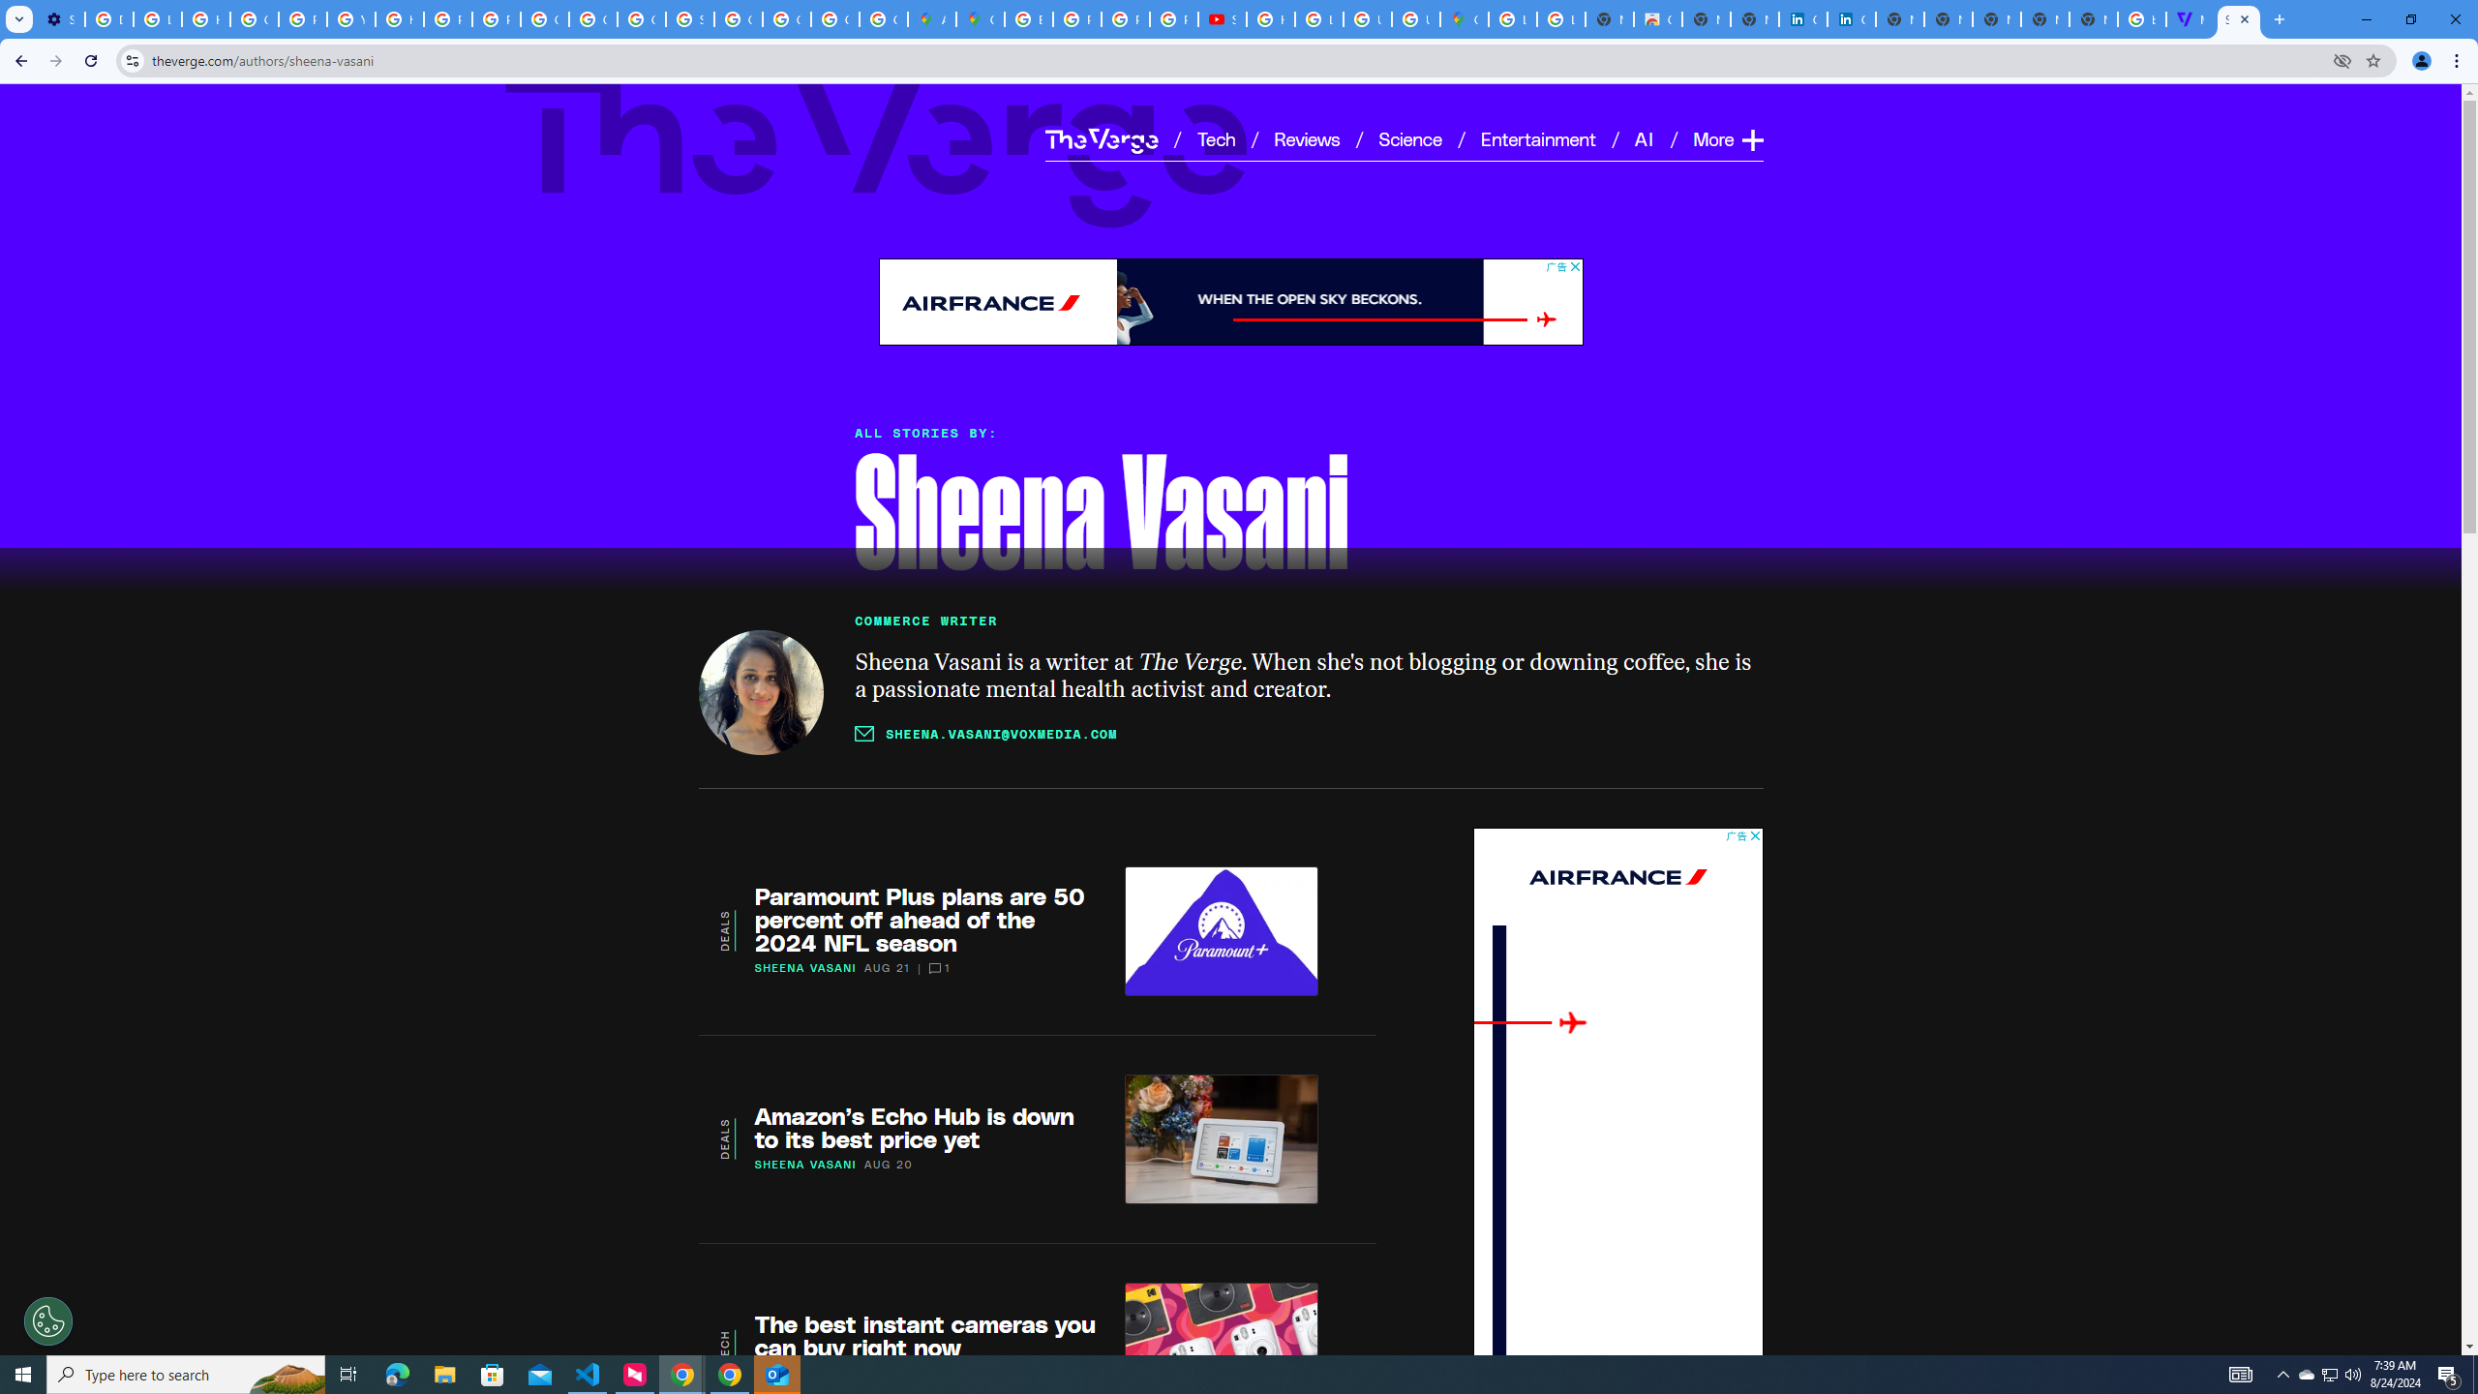 The image size is (2478, 1394). Describe the element at coordinates (723, 1347) in the screenshot. I see `TECH` at that location.